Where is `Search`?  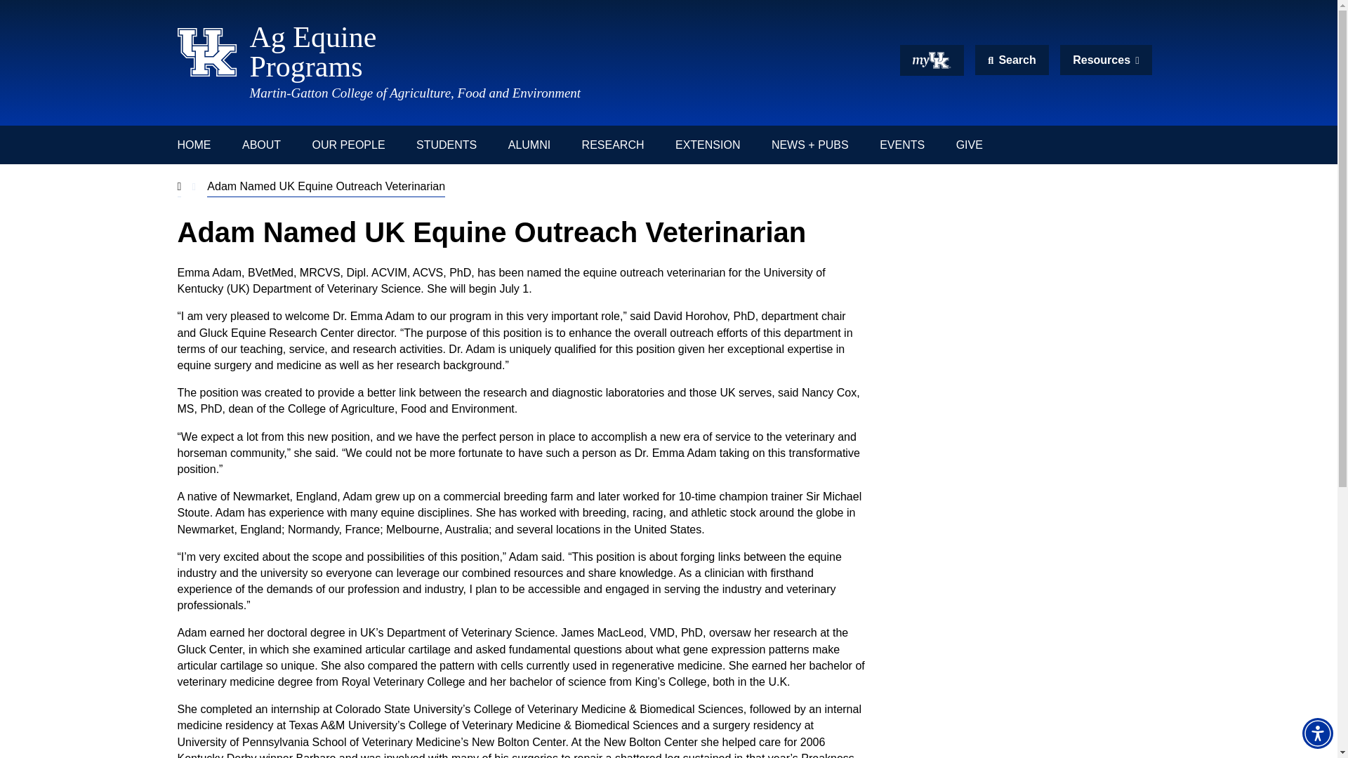 Search is located at coordinates (1105, 59).